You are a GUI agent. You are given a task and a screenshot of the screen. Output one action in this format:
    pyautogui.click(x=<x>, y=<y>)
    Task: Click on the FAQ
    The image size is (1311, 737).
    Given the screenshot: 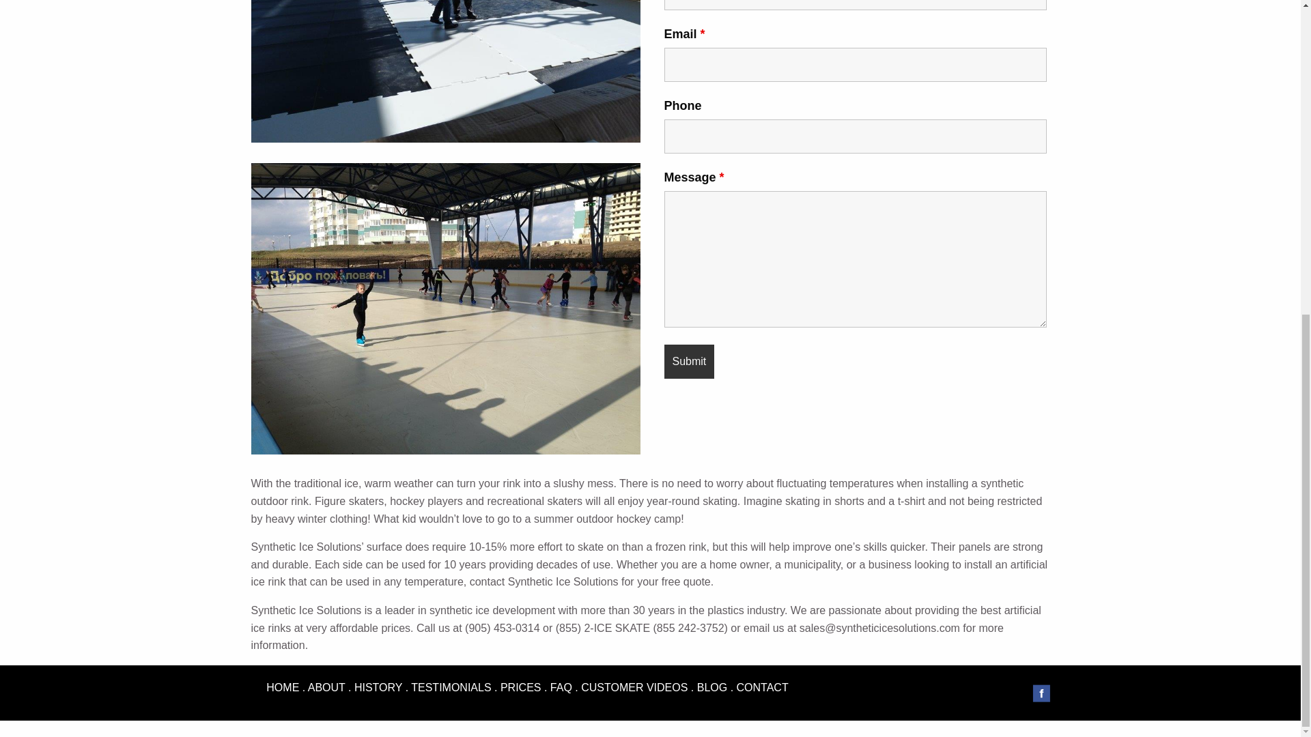 What is the action you would take?
    pyautogui.click(x=561, y=688)
    